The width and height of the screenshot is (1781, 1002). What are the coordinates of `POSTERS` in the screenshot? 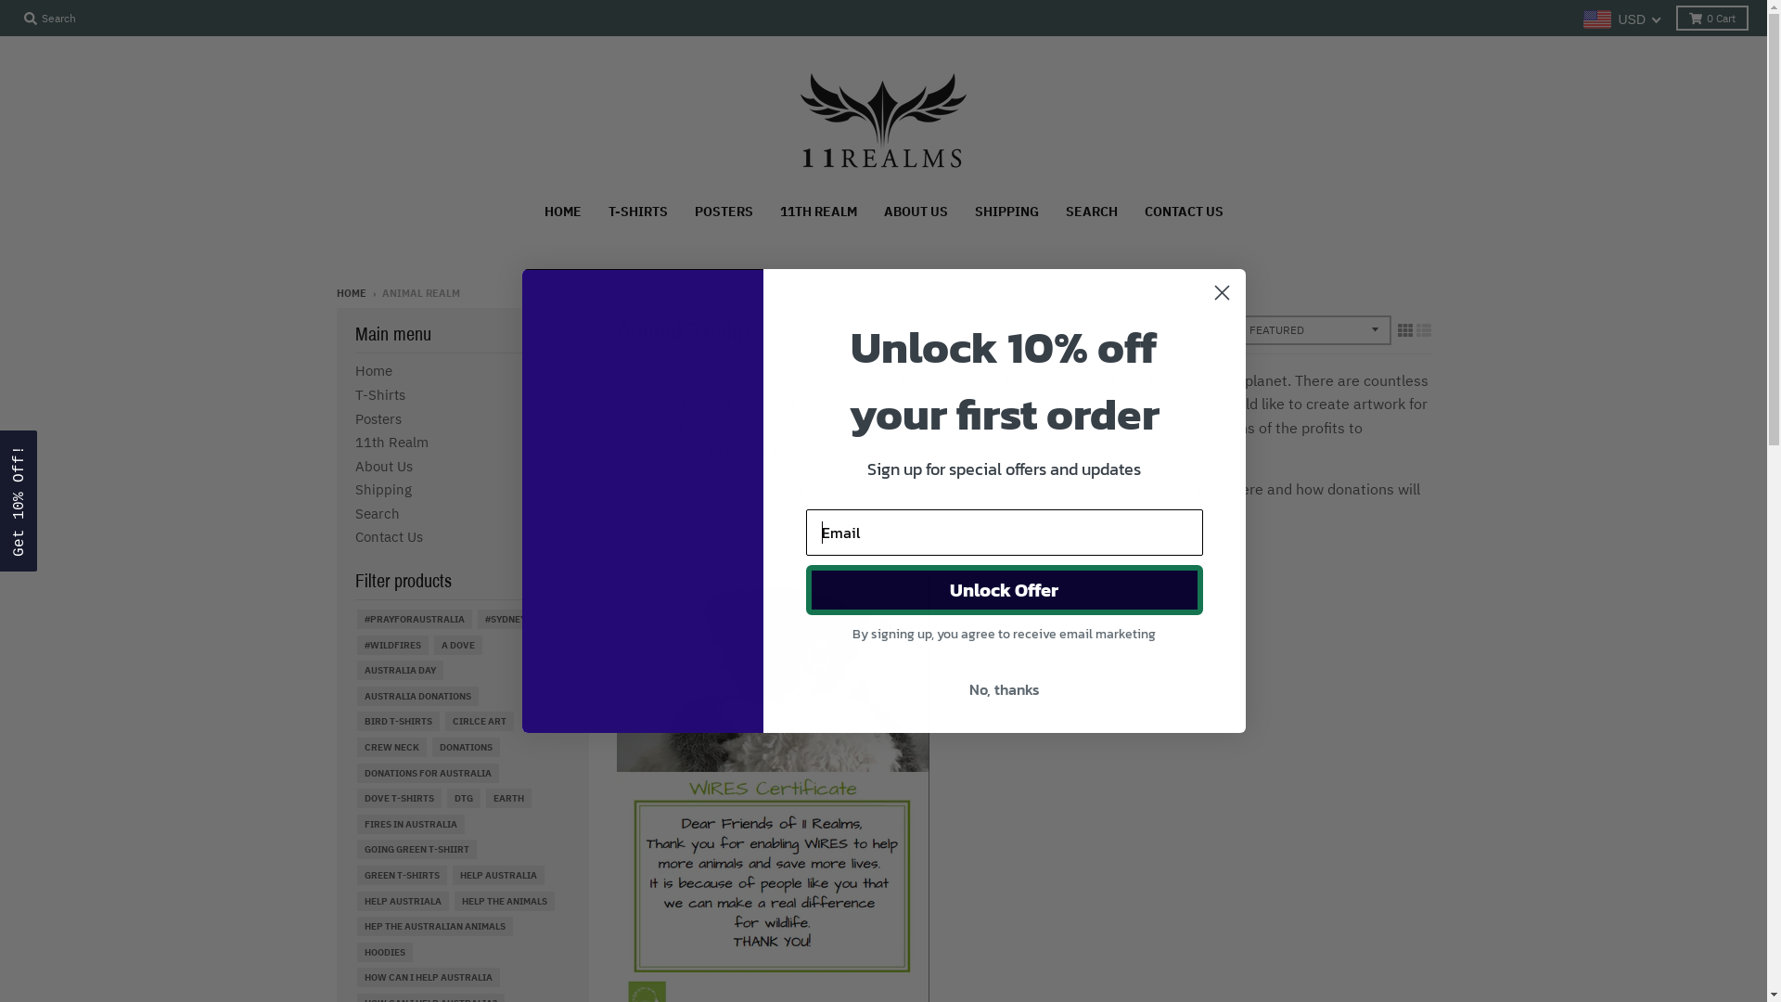 It's located at (724, 212).